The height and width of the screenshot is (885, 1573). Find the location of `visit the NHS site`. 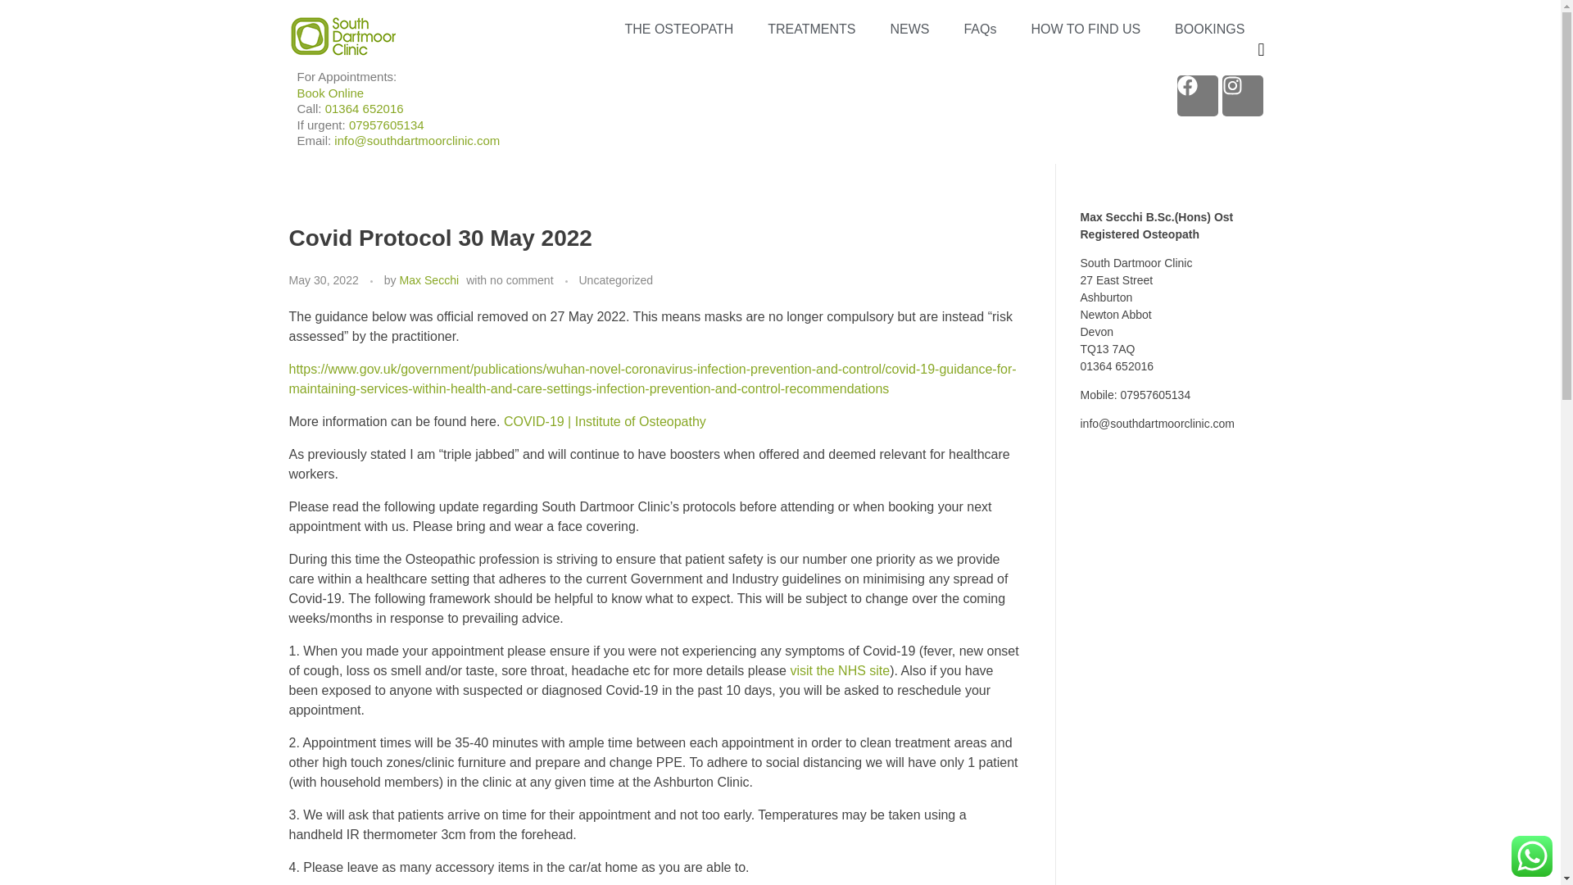

visit the NHS site is located at coordinates (839, 670).